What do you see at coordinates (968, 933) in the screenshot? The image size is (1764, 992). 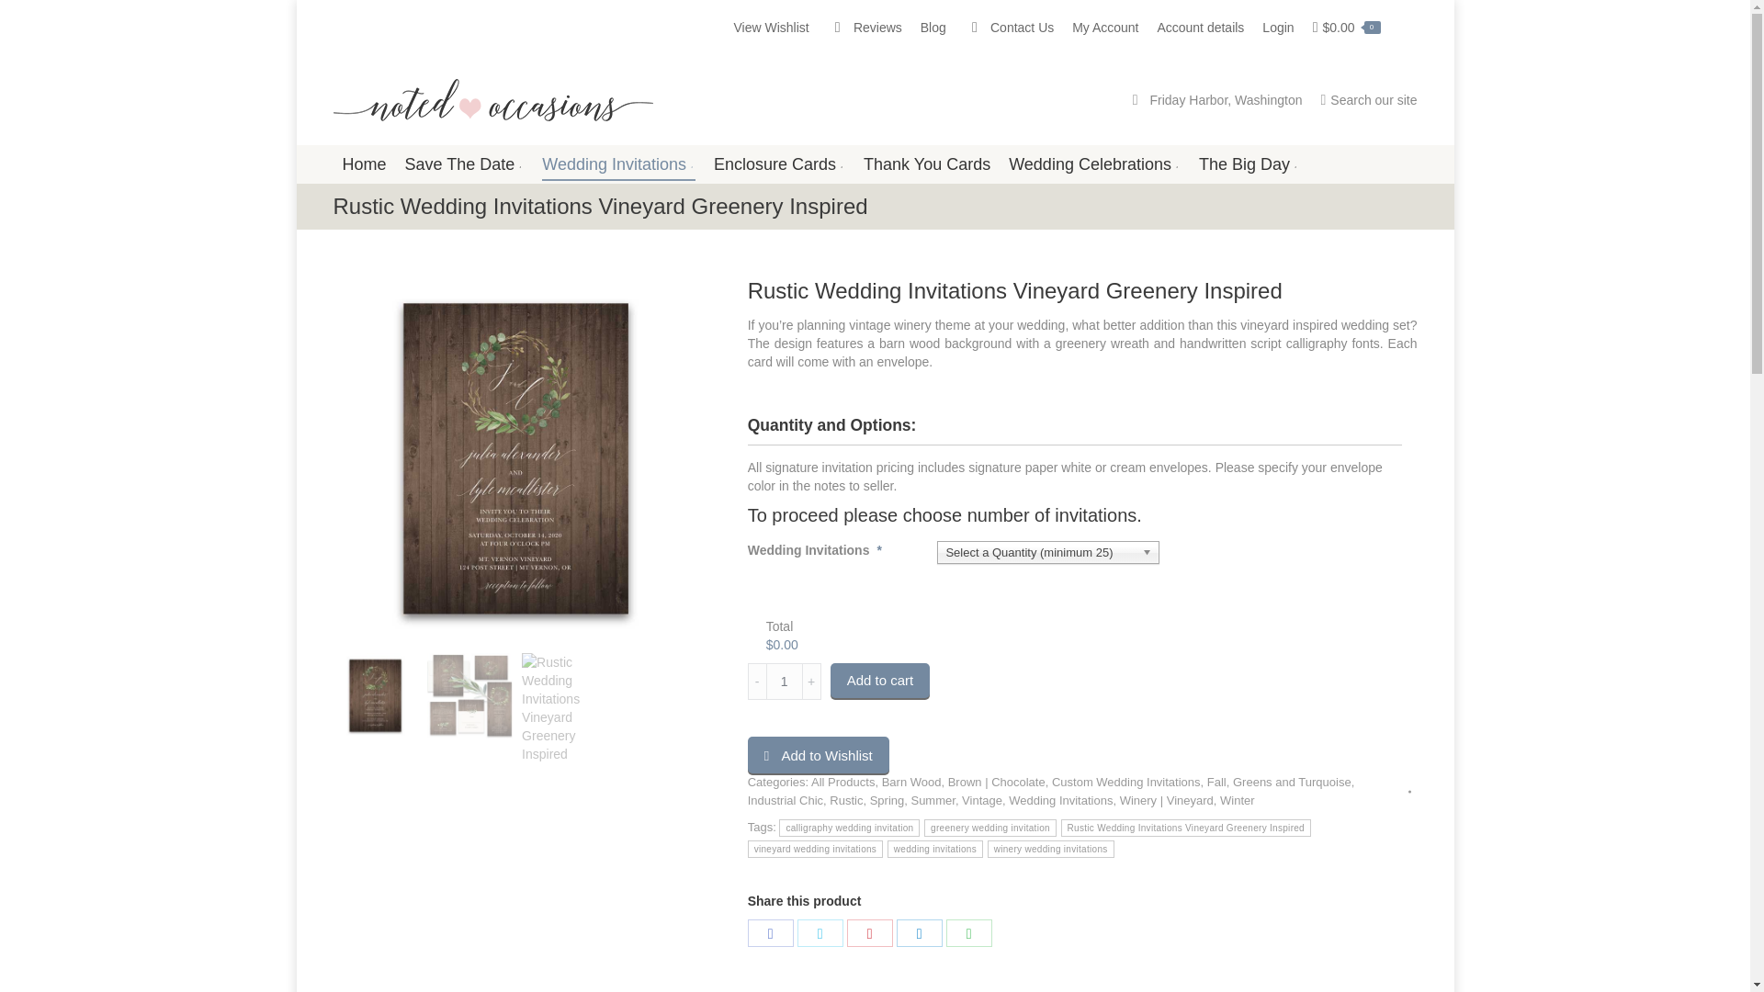 I see `WhatsApp` at bounding box center [968, 933].